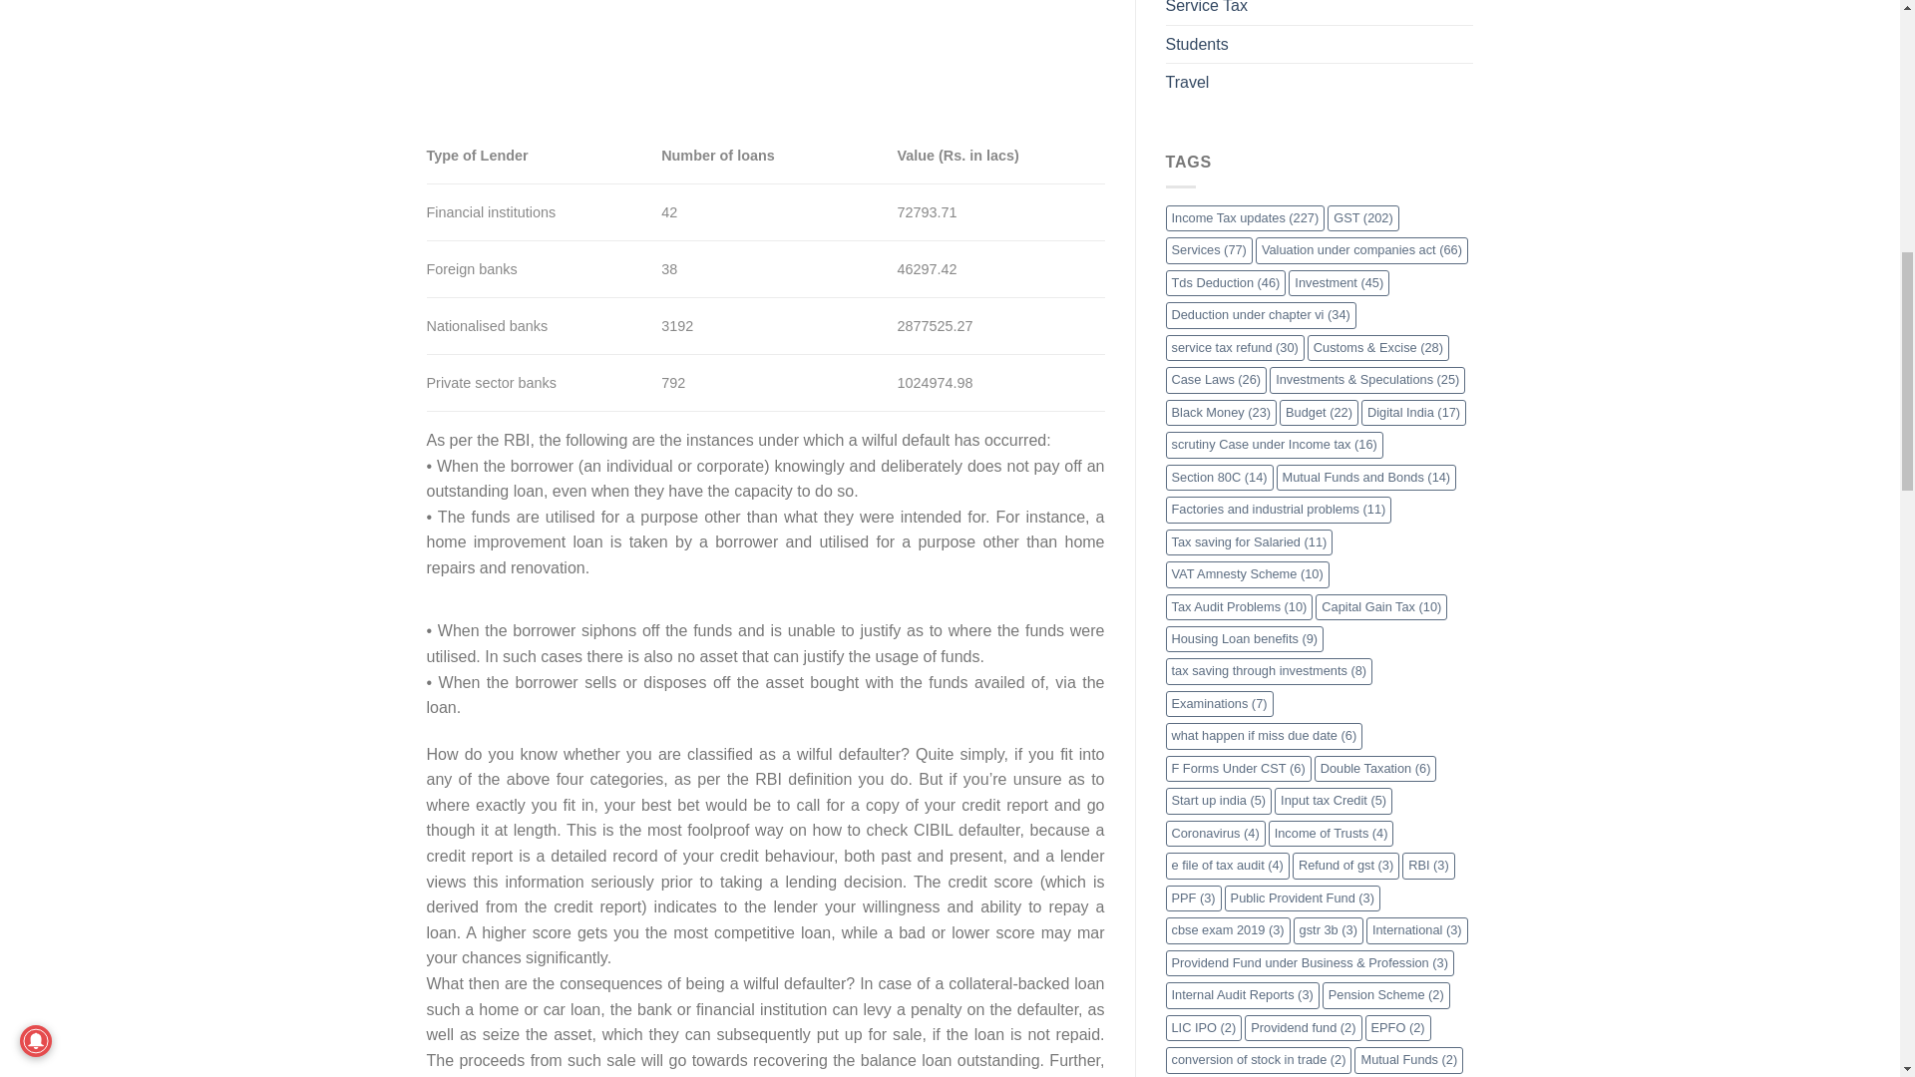 The width and height of the screenshot is (1915, 1077). I want to click on Advertisement, so click(766, 41).